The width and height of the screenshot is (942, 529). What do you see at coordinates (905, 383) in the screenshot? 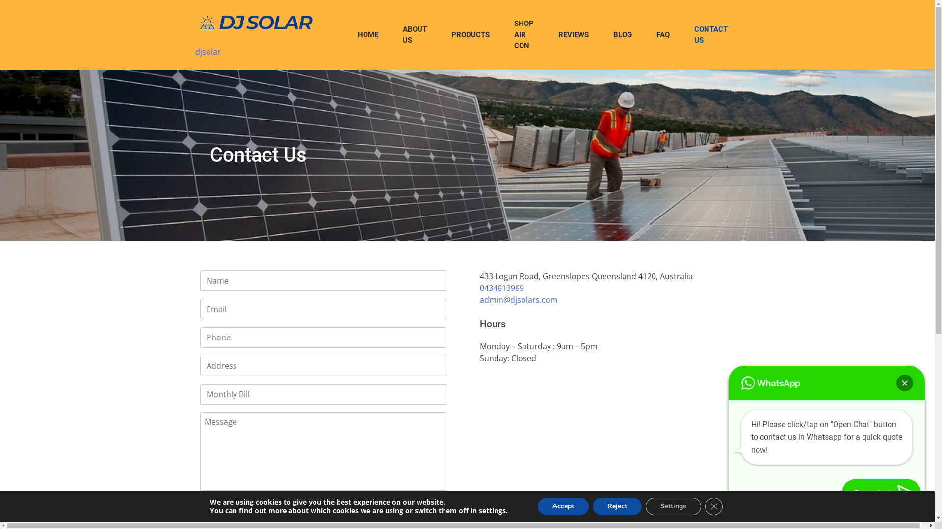
I see `Close` at bounding box center [905, 383].